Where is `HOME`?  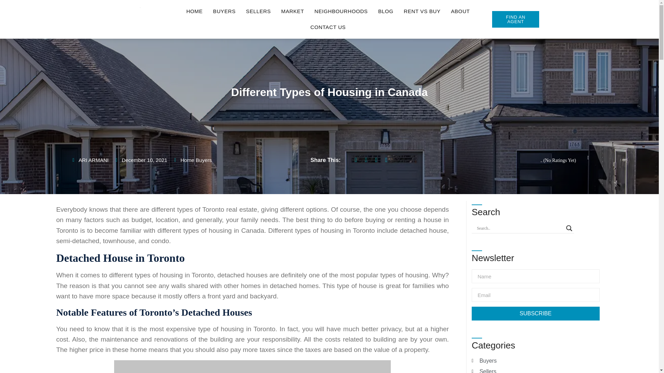 HOME is located at coordinates (194, 11).